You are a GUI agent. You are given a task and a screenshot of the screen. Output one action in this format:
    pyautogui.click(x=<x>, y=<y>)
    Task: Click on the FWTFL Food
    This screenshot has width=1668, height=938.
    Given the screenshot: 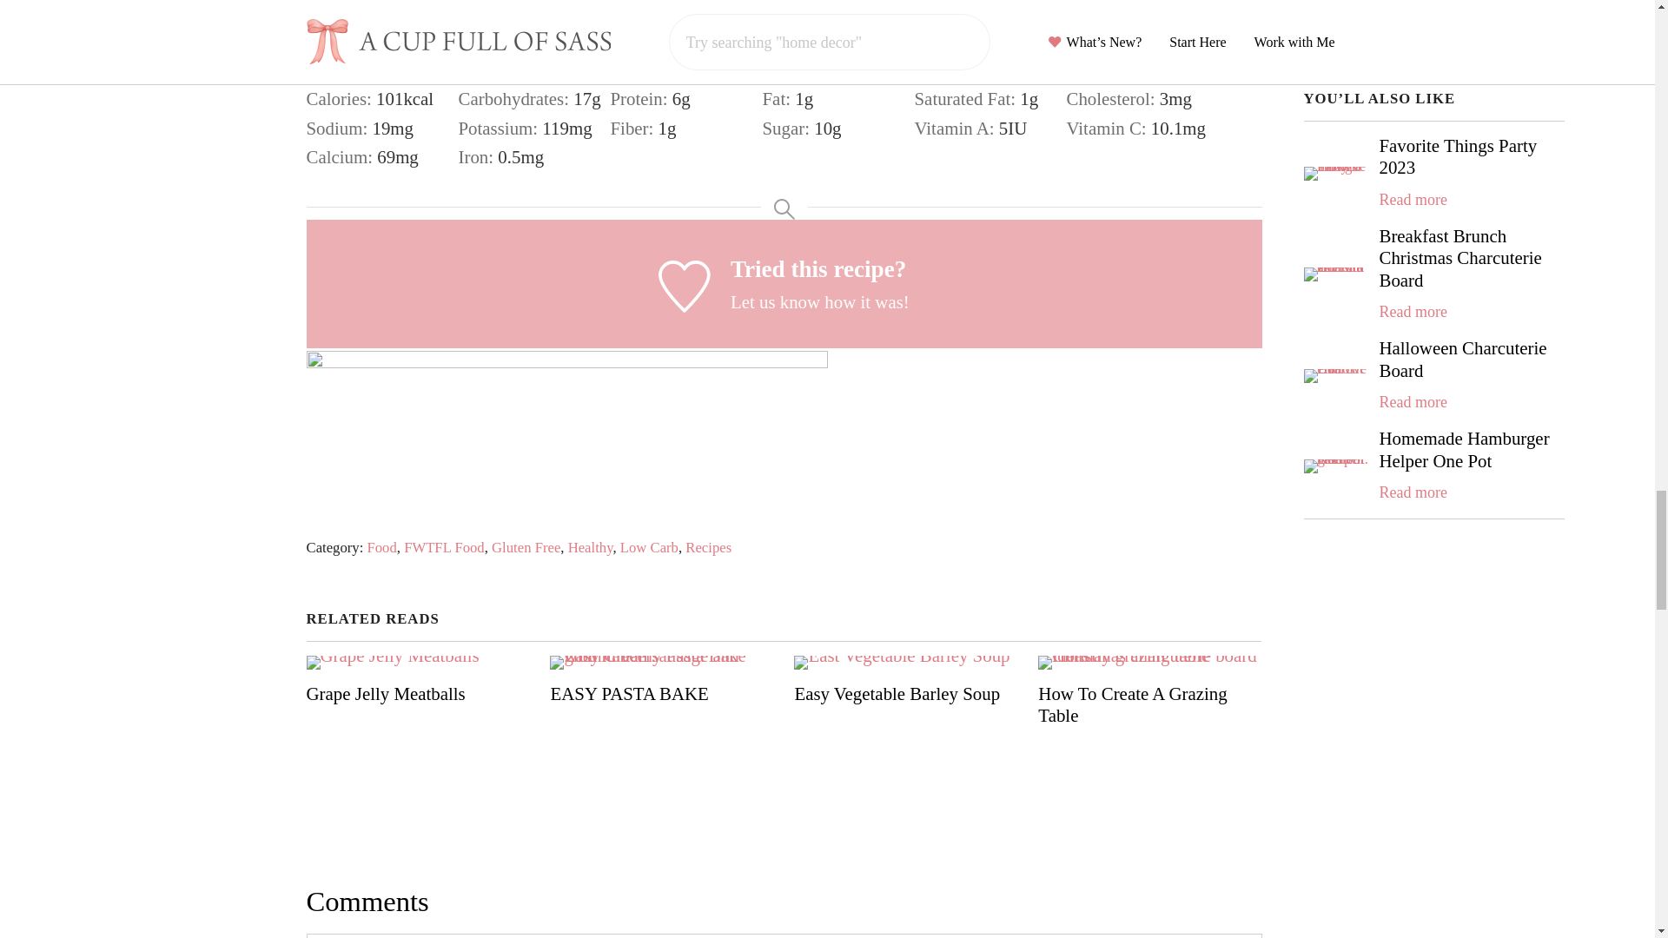 What is the action you would take?
    pyautogui.click(x=444, y=547)
    